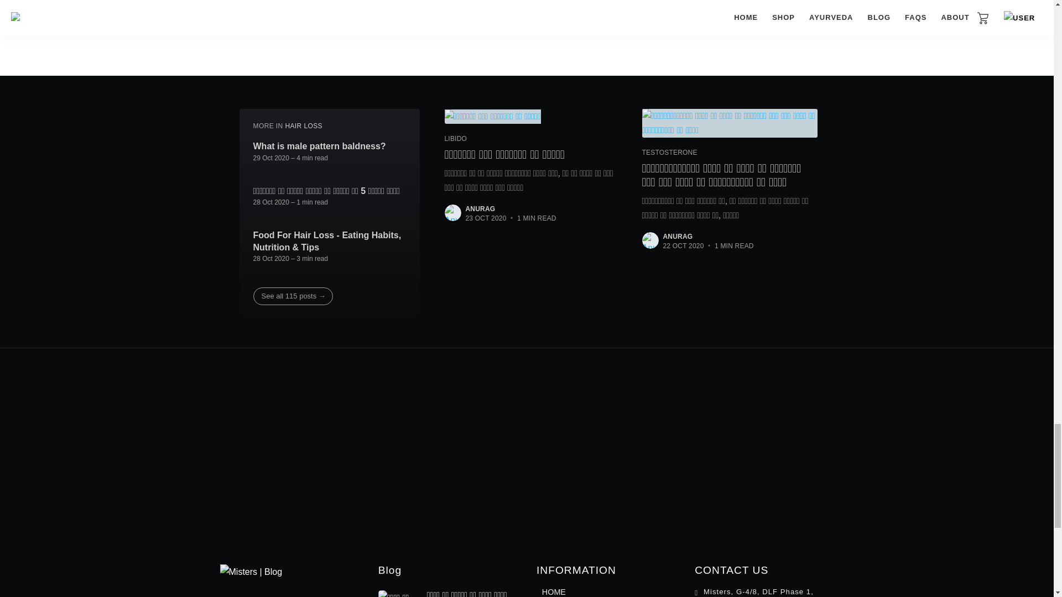 The image size is (1062, 597). Describe the element at coordinates (389, 570) in the screenshot. I see `Blog` at that location.